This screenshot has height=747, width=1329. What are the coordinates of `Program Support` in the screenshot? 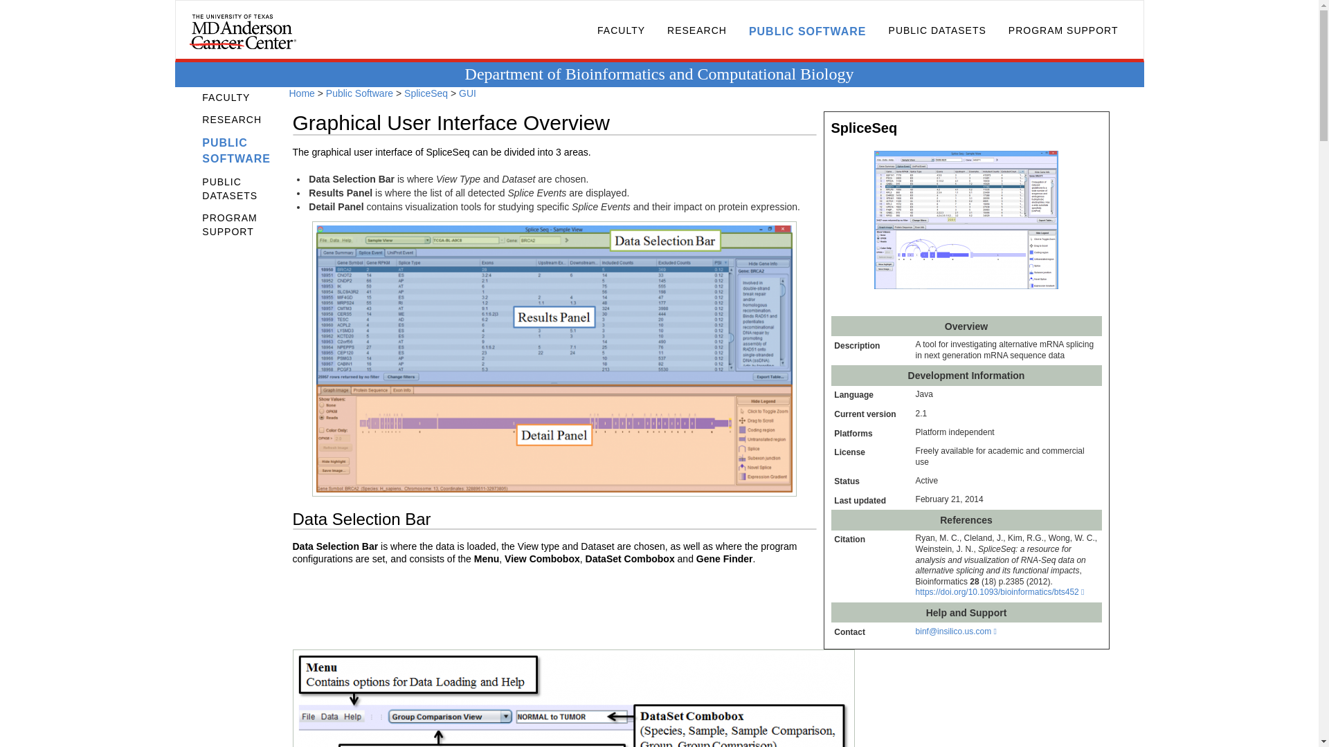 It's located at (246, 225).